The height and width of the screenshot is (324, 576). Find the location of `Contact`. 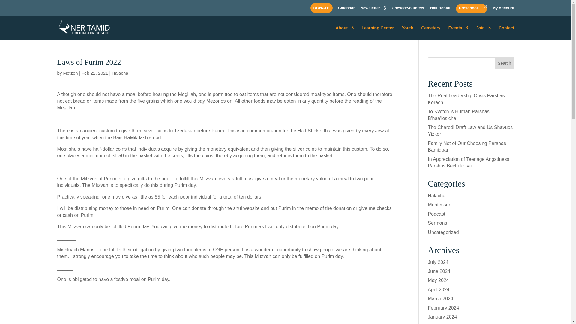

Contact is located at coordinates (506, 33).